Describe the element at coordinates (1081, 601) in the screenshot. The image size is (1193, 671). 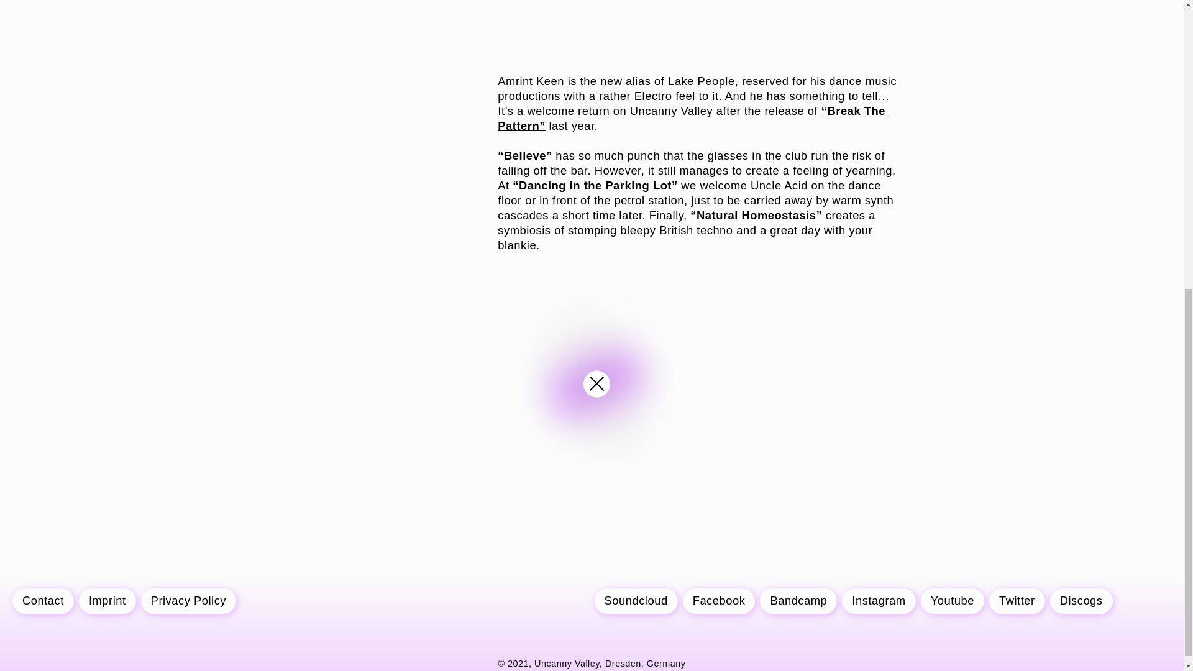
I see `Discogs` at that location.